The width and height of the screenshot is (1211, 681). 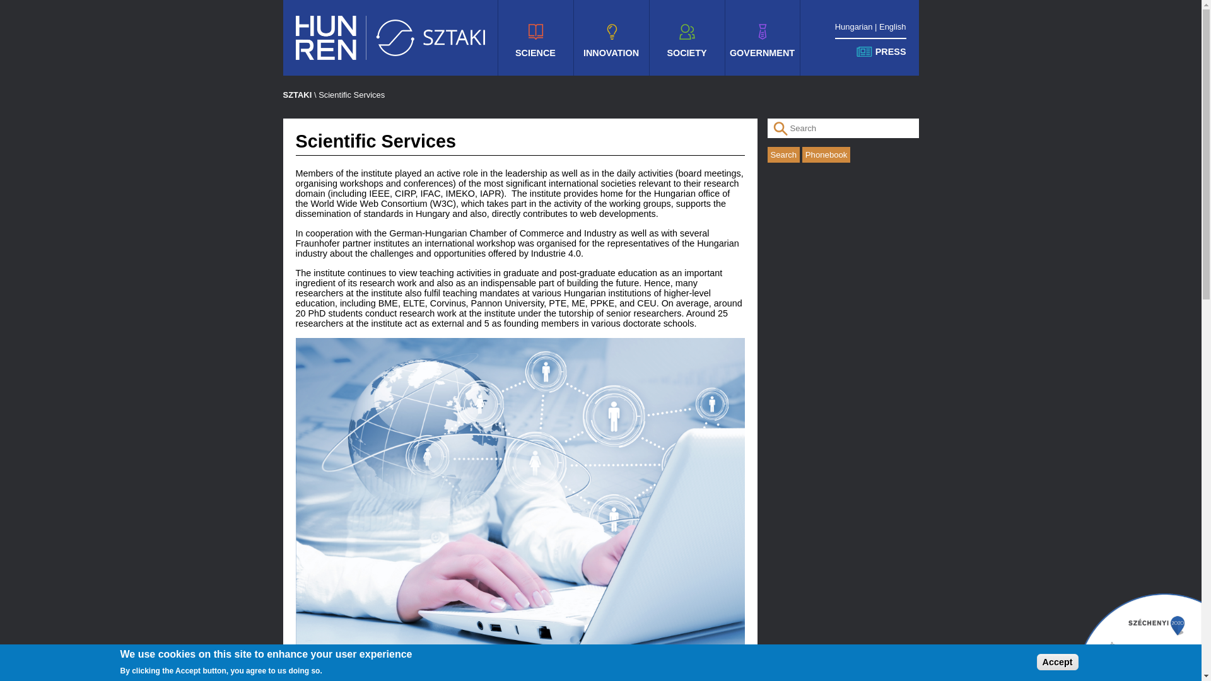 What do you see at coordinates (535, 38) in the screenshot?
I see `SCIENCE` at bounding box center [535, 38].